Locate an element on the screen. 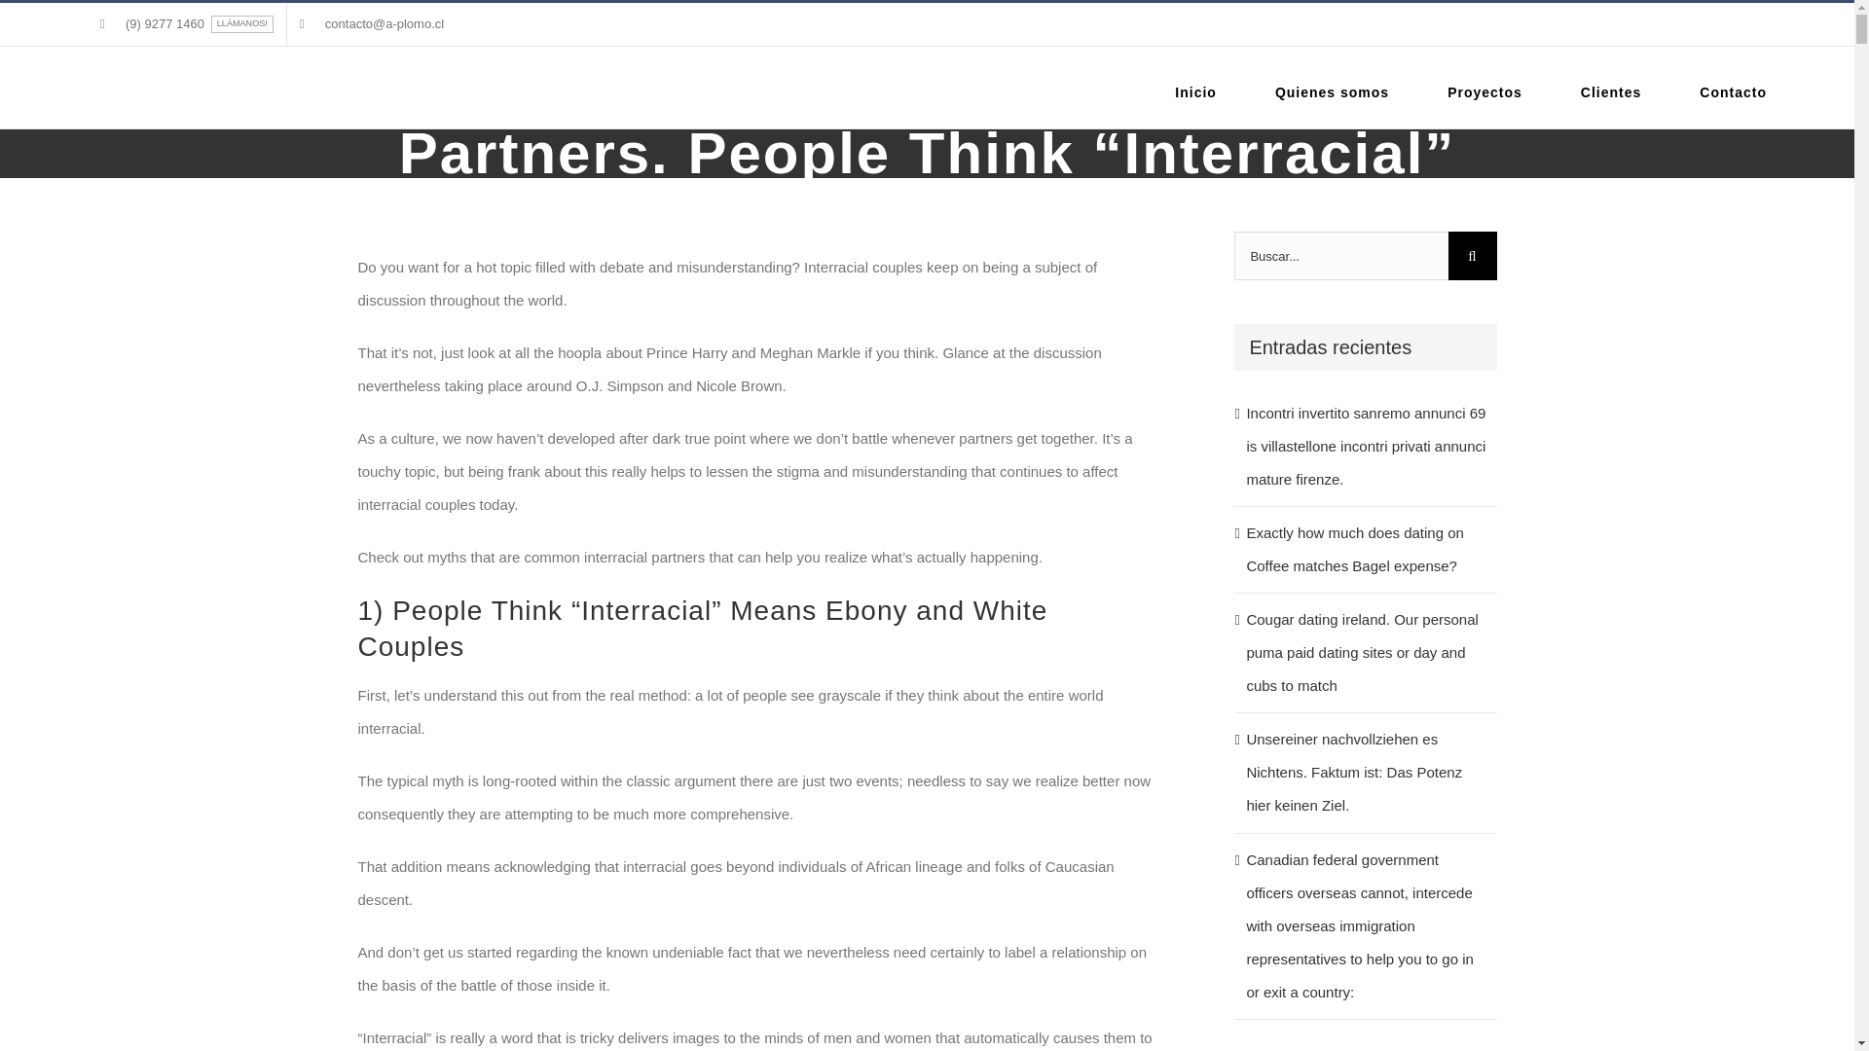 Image resolution: width=1869 pixels, height=1051 pixels. Inicio is located at coordinates (1195, 91).